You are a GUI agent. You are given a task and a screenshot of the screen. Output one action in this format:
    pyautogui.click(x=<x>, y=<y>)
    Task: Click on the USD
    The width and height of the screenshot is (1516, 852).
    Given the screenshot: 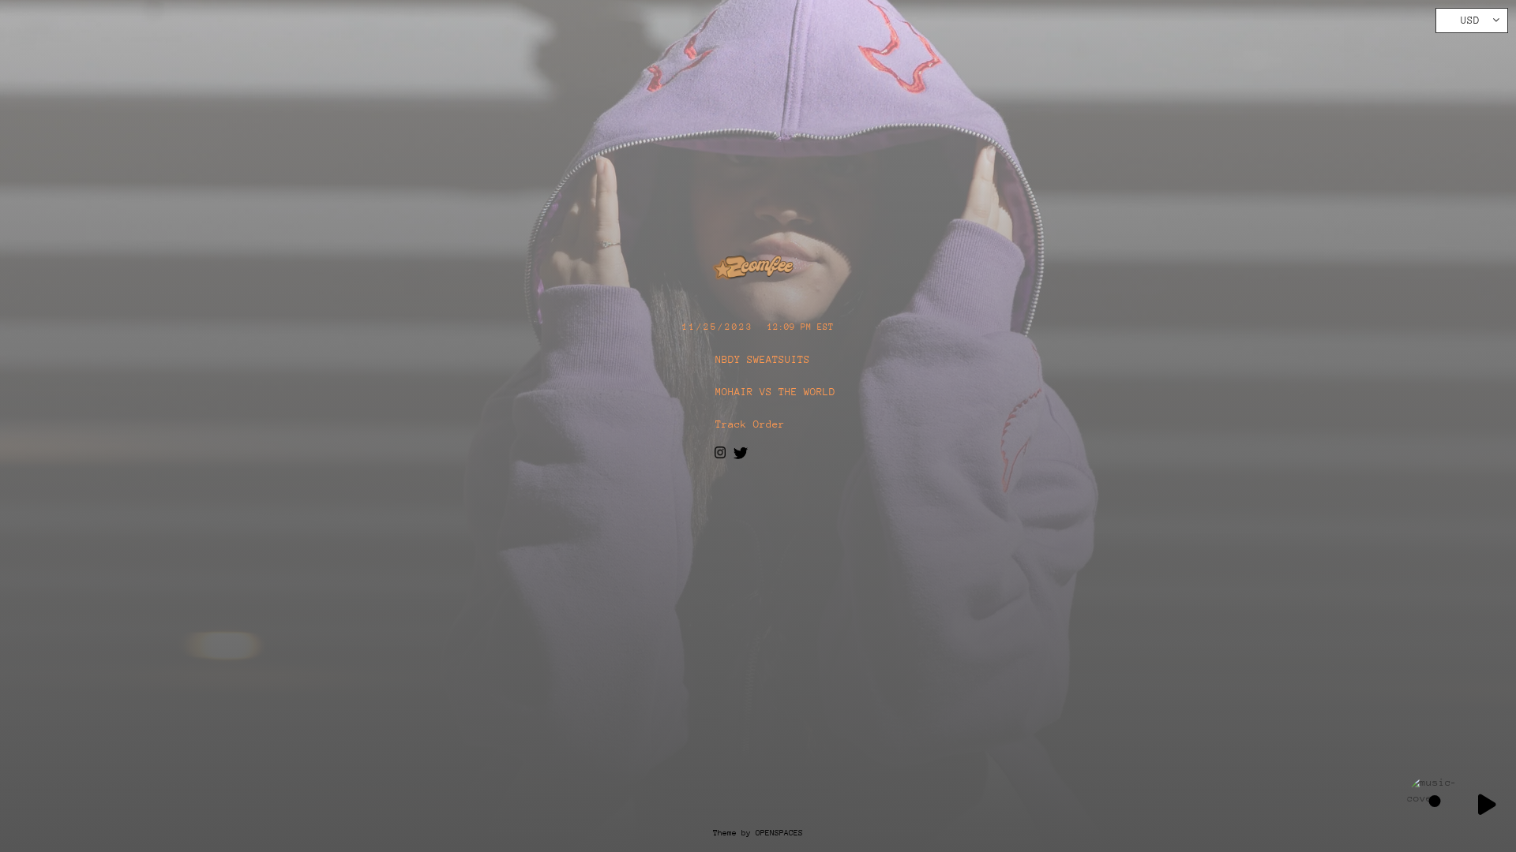 What is the action you would take?
    pyautogui.click(x=1472, y=21)
    